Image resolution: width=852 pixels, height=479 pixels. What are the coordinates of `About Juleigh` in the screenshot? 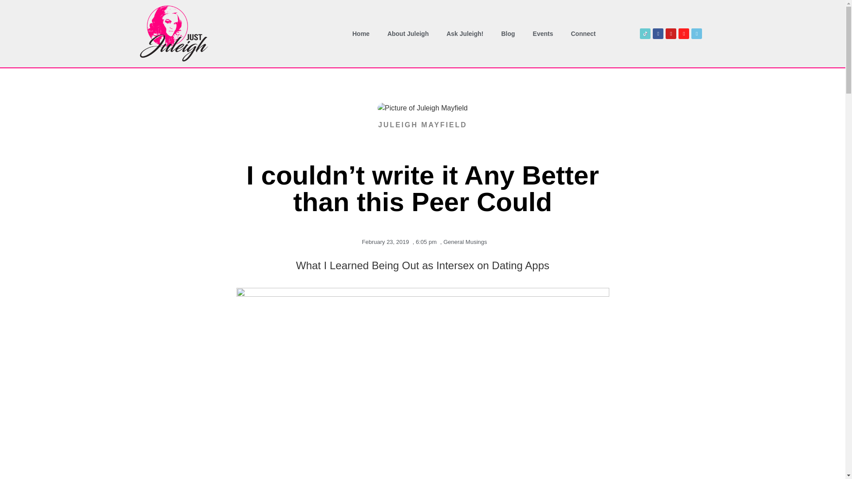 It's located at (408, 34).